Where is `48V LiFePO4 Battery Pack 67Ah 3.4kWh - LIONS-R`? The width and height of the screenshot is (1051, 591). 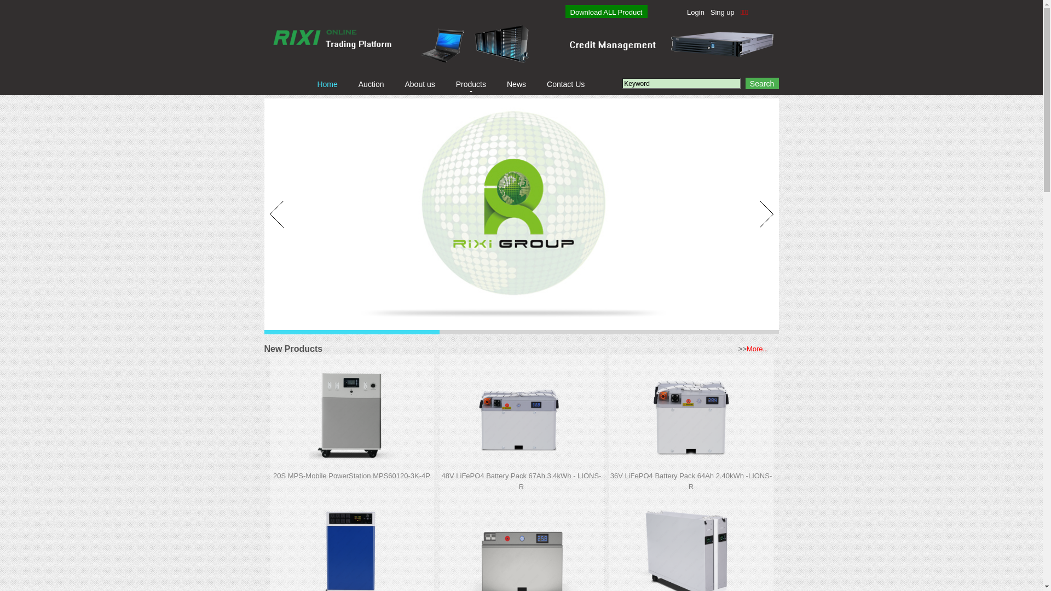
48V LiFePO4 Battery Pack 67Ah 3.4kWh - LIONS-R is located at coordinates (522, 482).